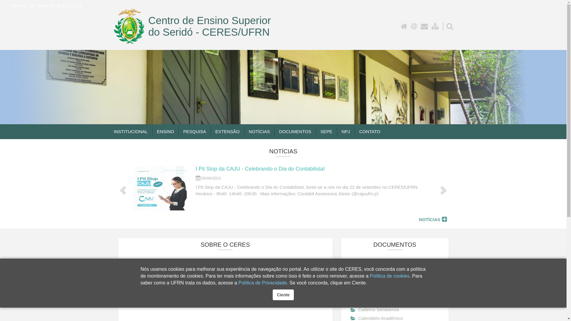 The width and height of the screenshot is (571, 321). I want to click on Ciente, so click(283, 295).